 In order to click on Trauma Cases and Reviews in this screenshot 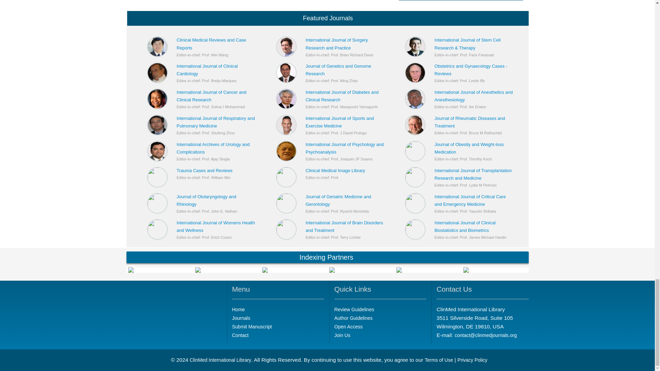, I will do `click(205, 170)`.